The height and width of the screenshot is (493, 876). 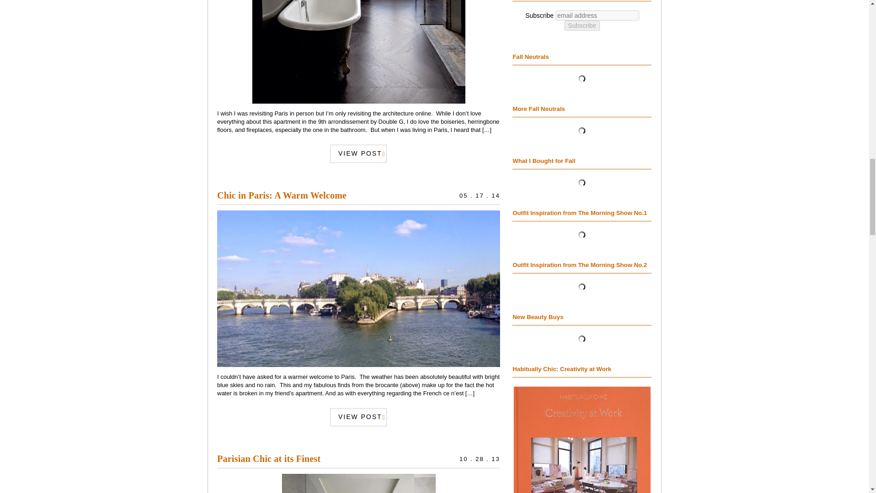 What do you see at coordinates (582, 26) in the screenshot?
I see `Subscribe` at bounding box center [582, 26].